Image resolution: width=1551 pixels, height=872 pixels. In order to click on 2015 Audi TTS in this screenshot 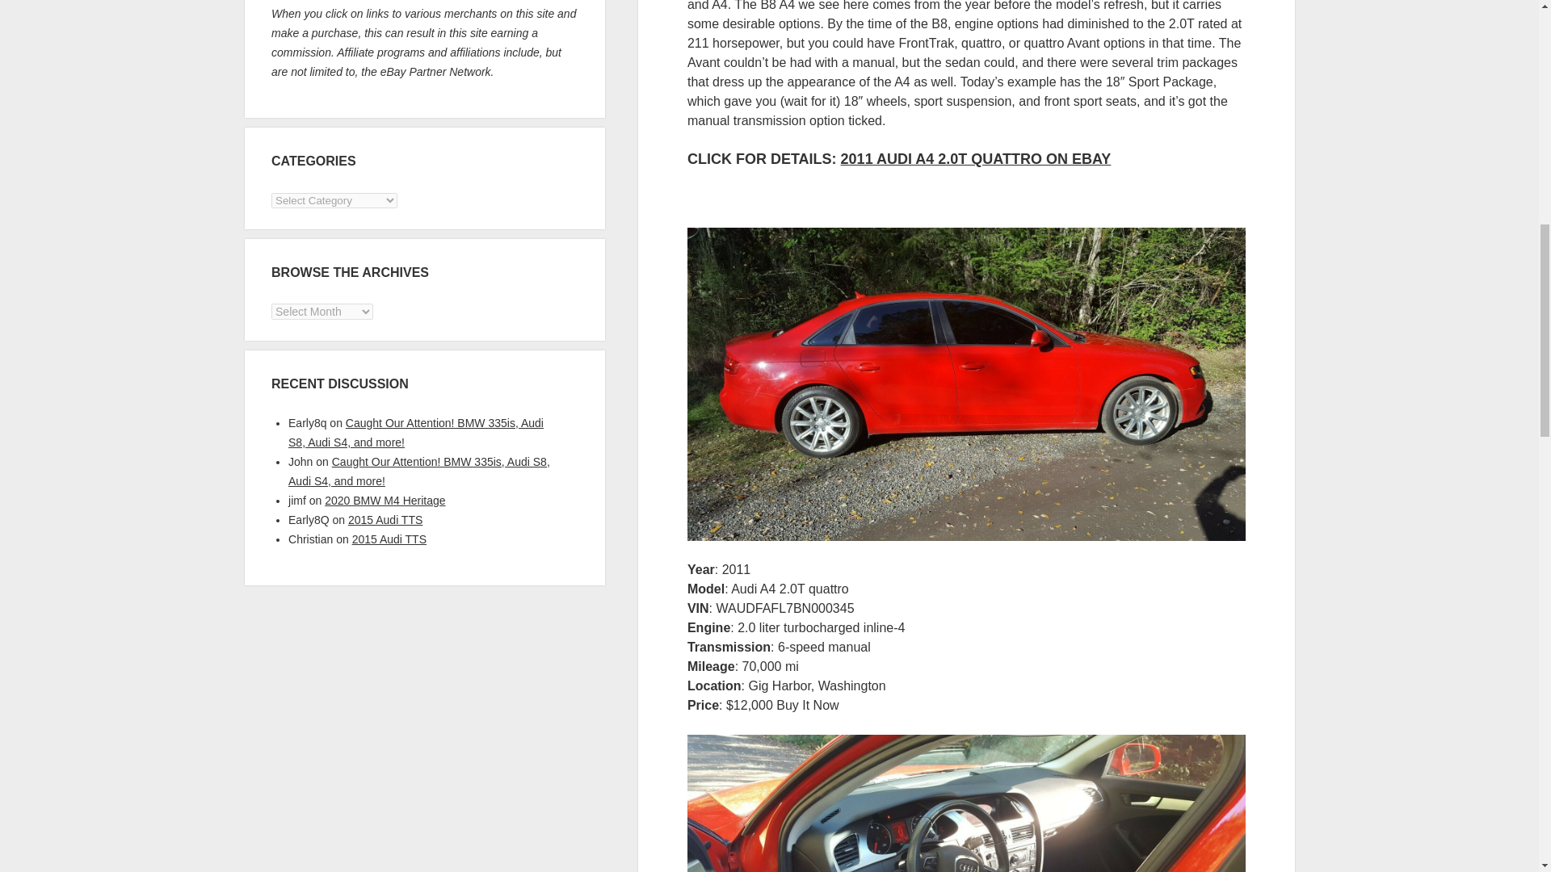, I will do `click(385, 520)`.